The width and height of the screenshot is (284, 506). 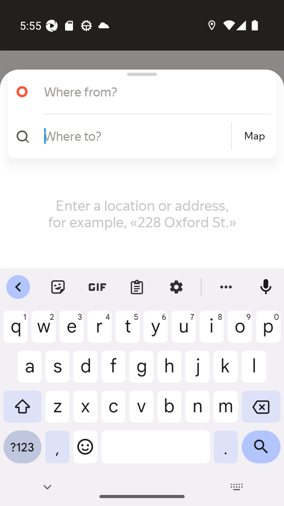 What do you see at coordinates (148, 92) in the screenshot?
I see `Where from?` at bounding box center [148, 92].